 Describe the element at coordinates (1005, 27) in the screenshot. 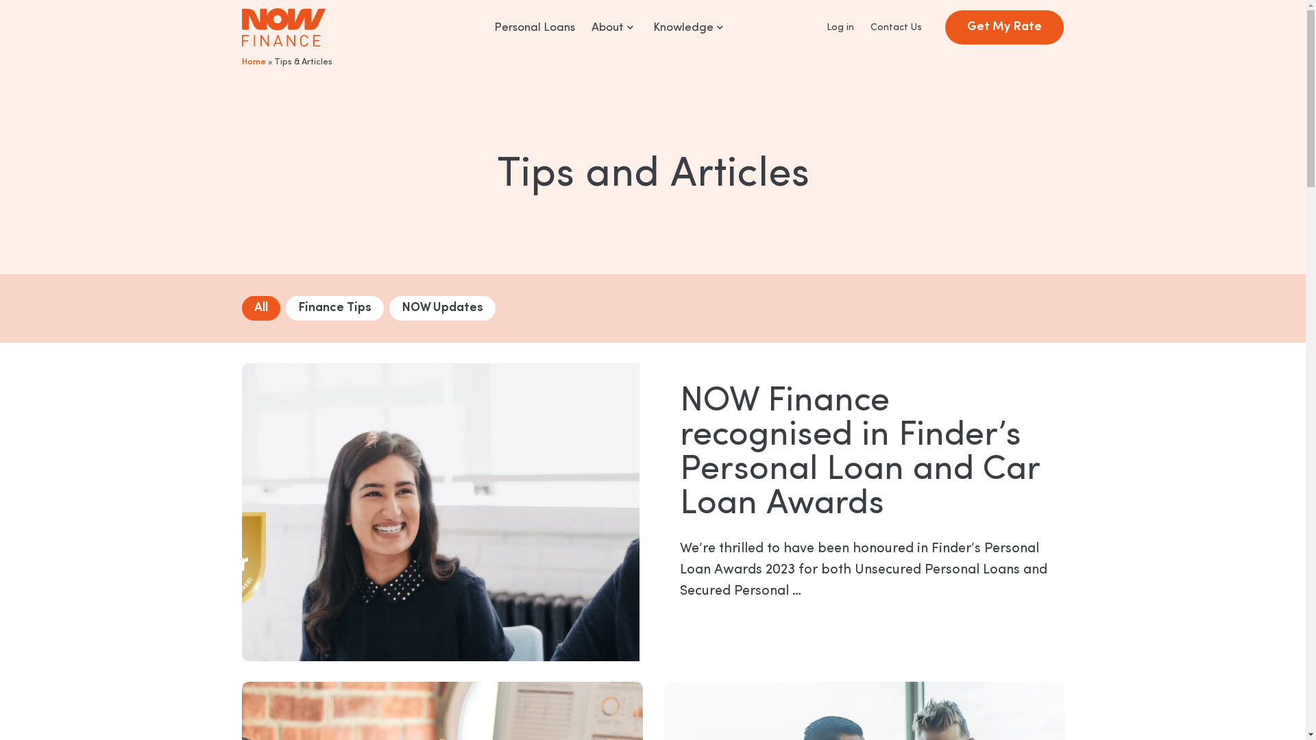

I see `Get My Rate` at that location.